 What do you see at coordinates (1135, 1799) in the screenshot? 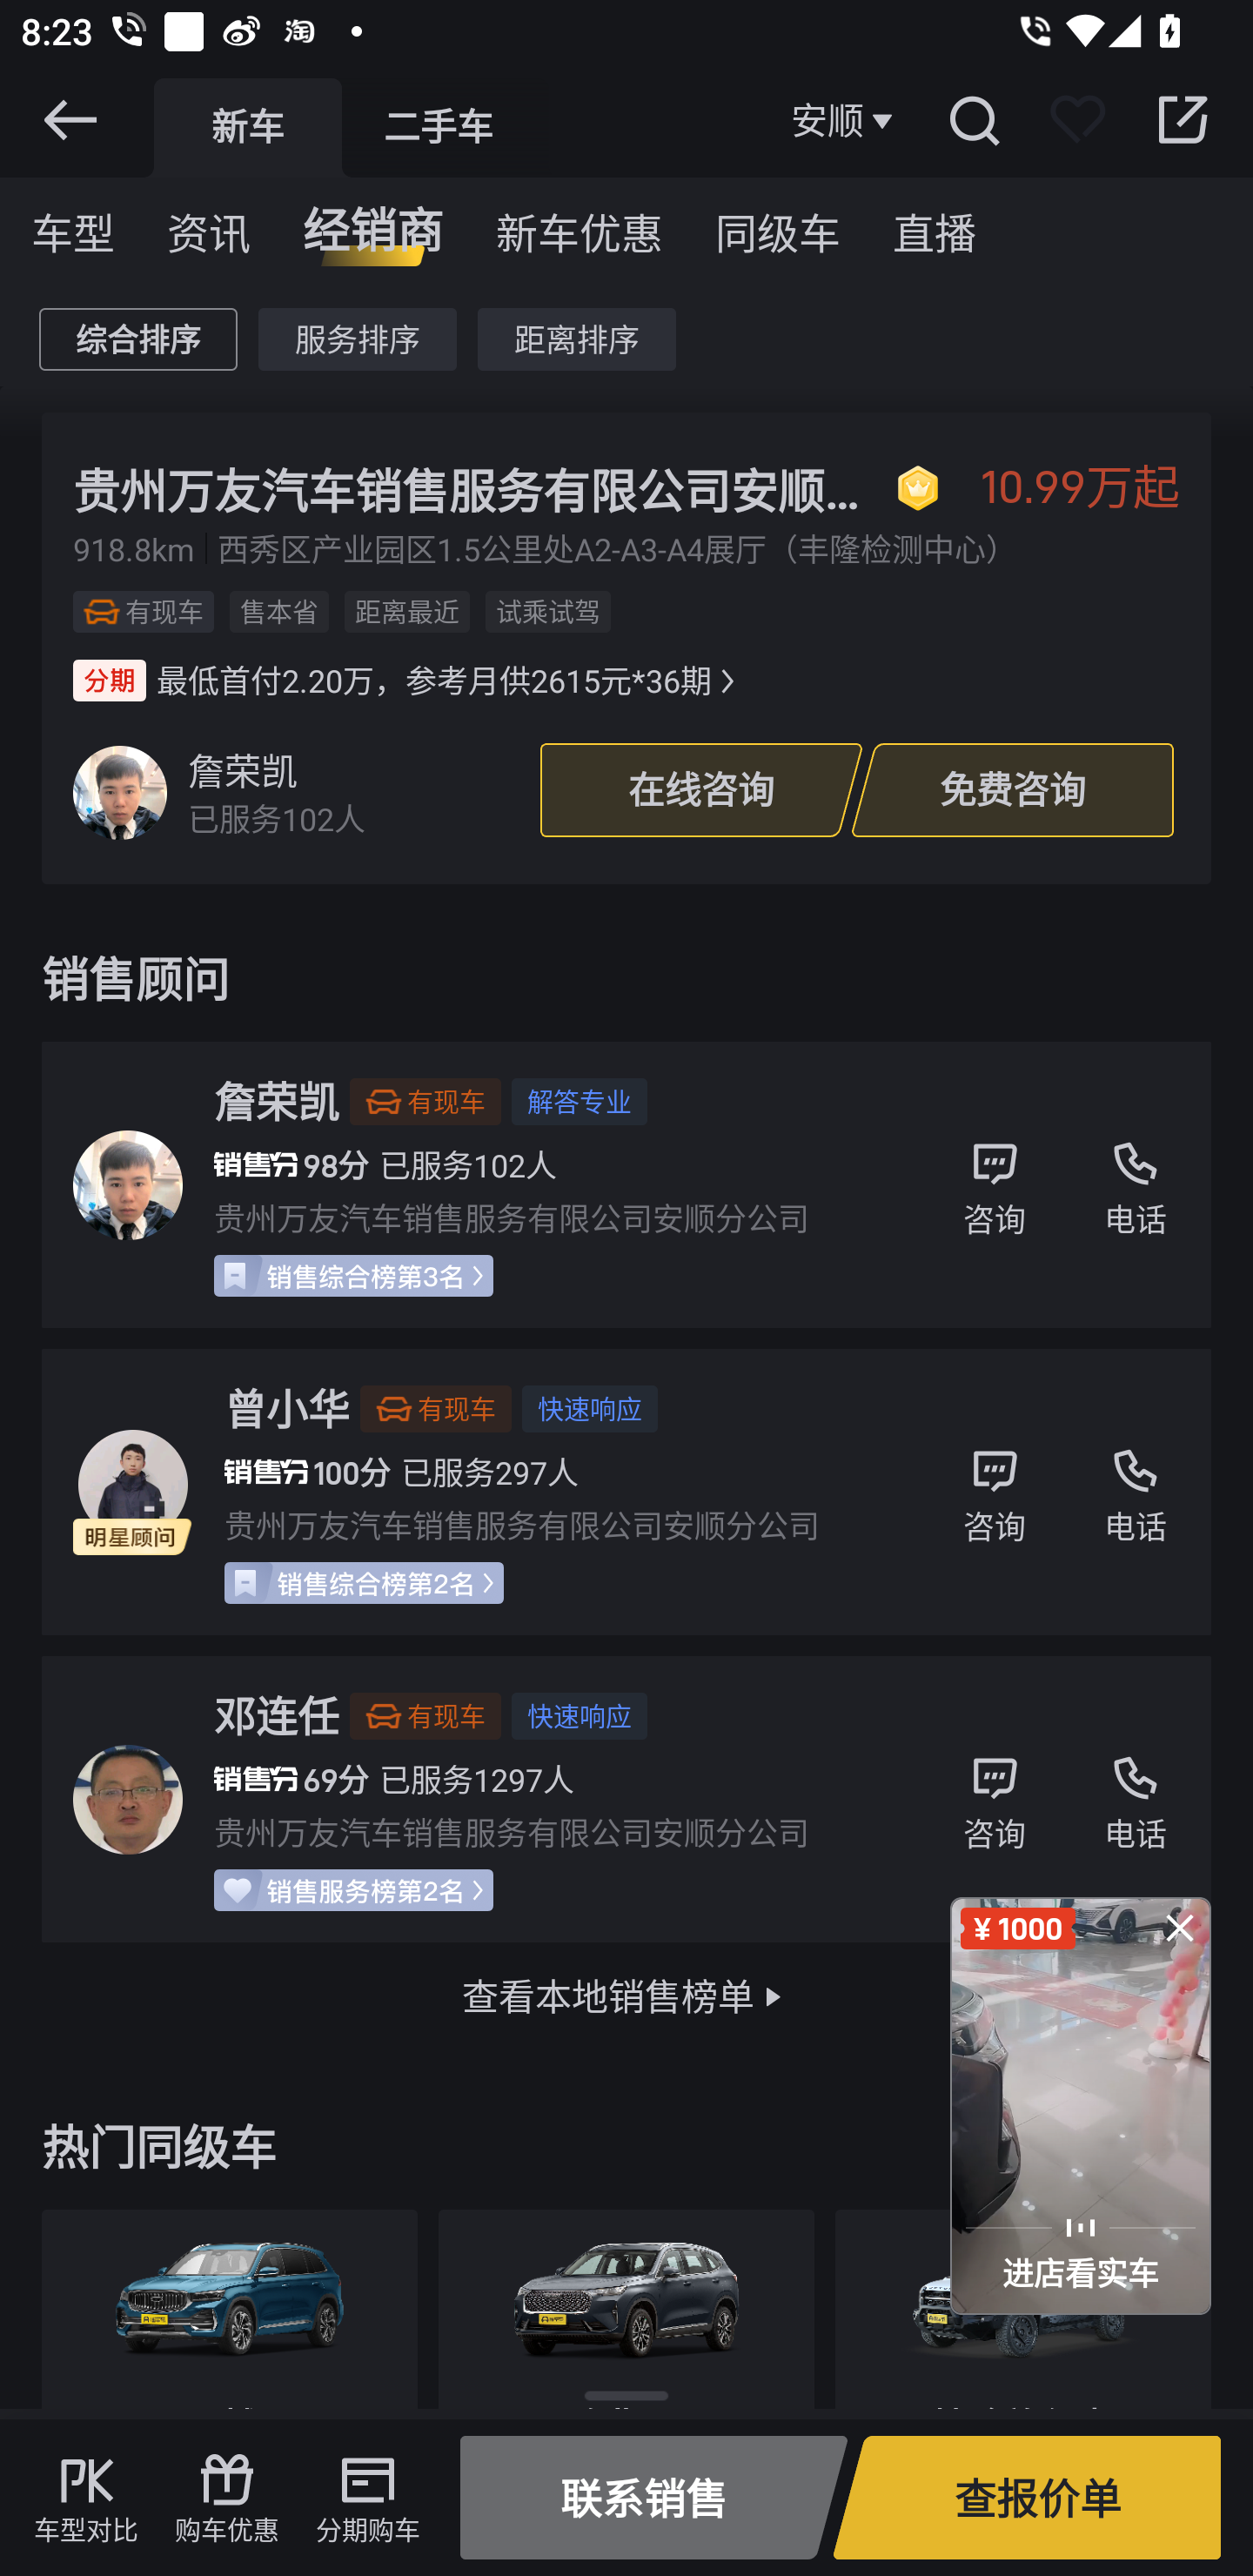
I see ` 电话` at bounding box center [1135, 1799].